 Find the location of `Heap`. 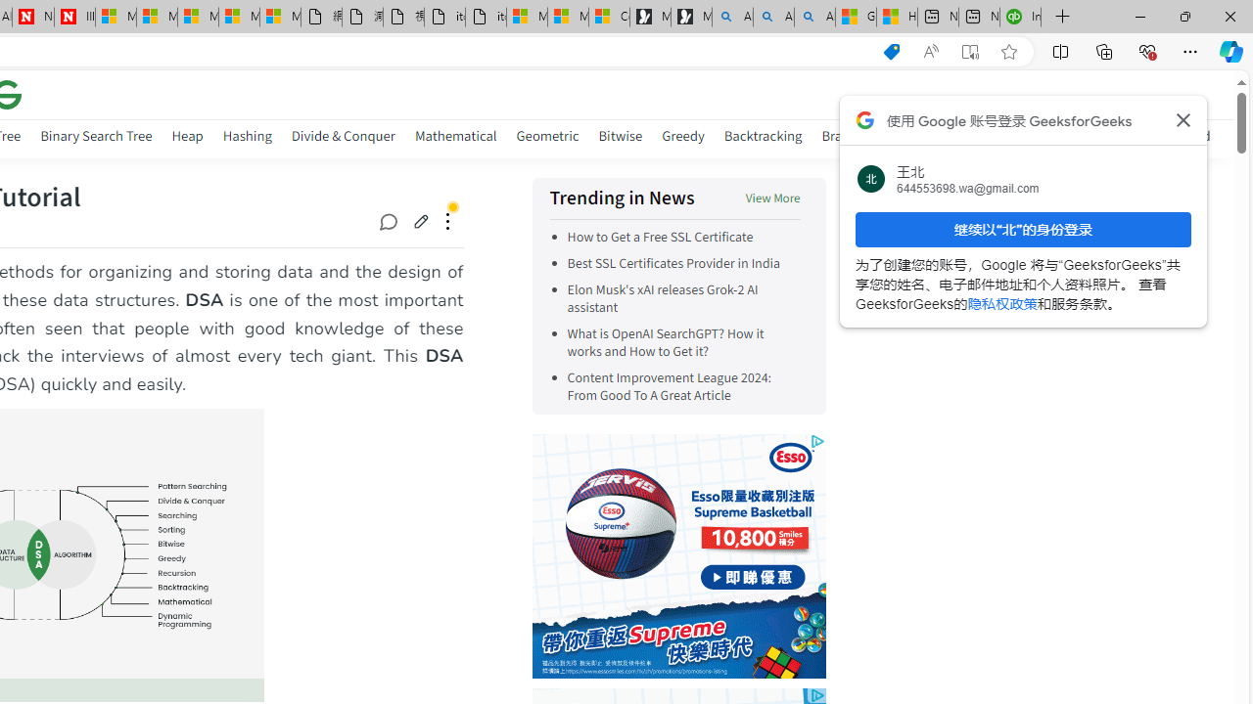

Heap is located at coordinates (187, 139).